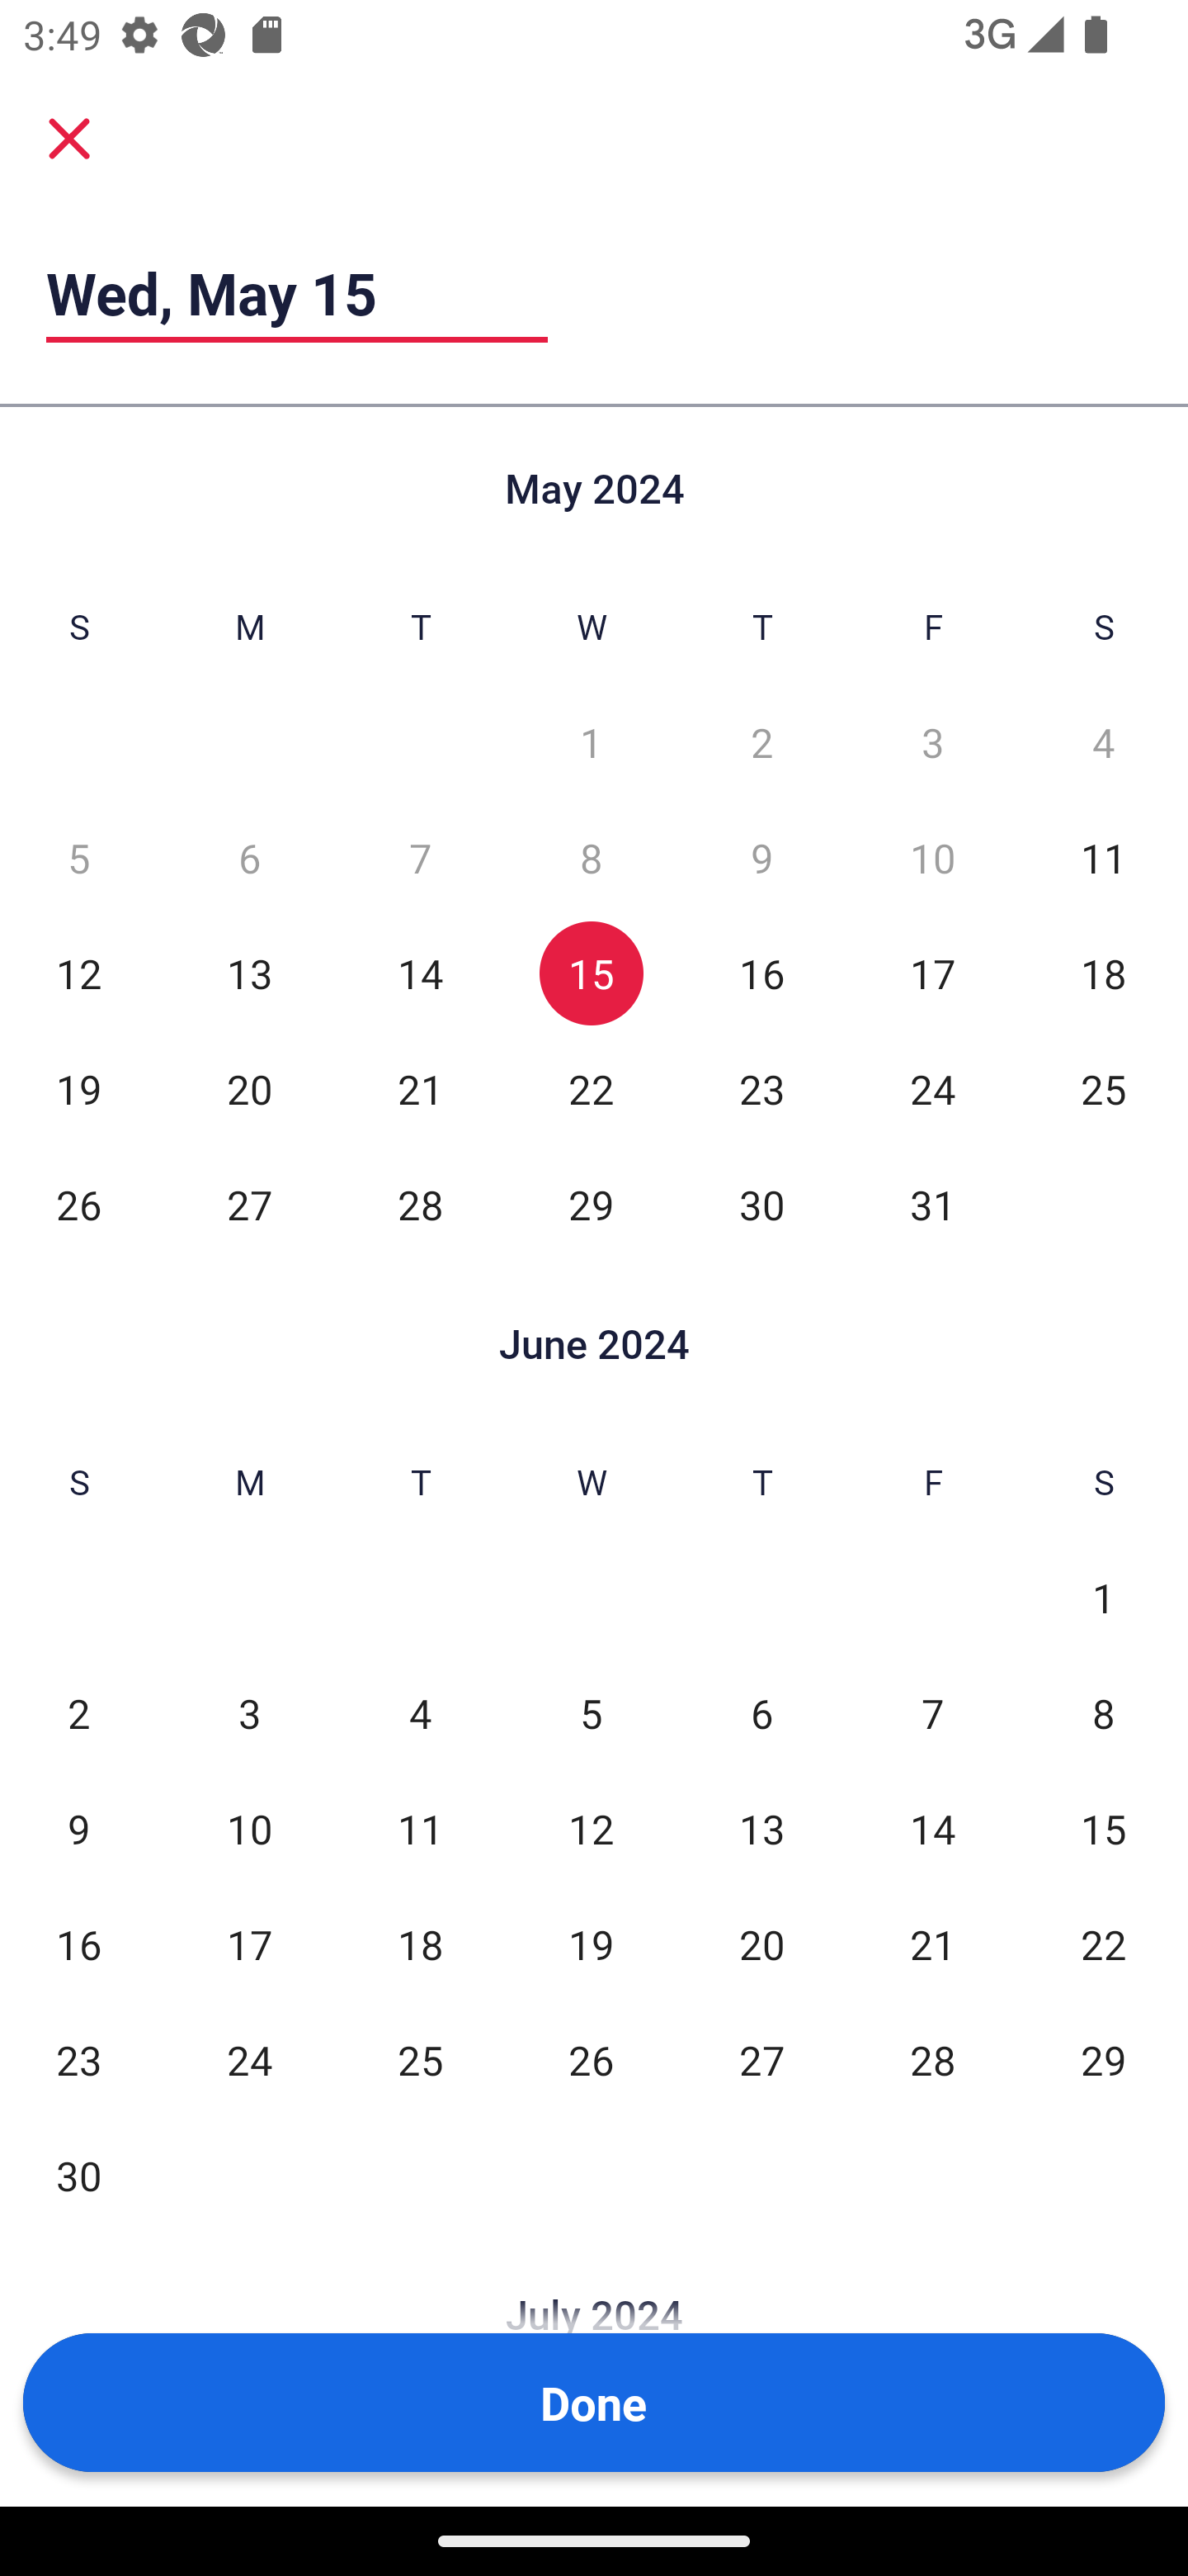 The width and height of the screenshot is (1188, 2576). Describe the element at coordinates (249, 857) in the screenshot. I see `6 Mon, May 6, Not Selected` at that location.